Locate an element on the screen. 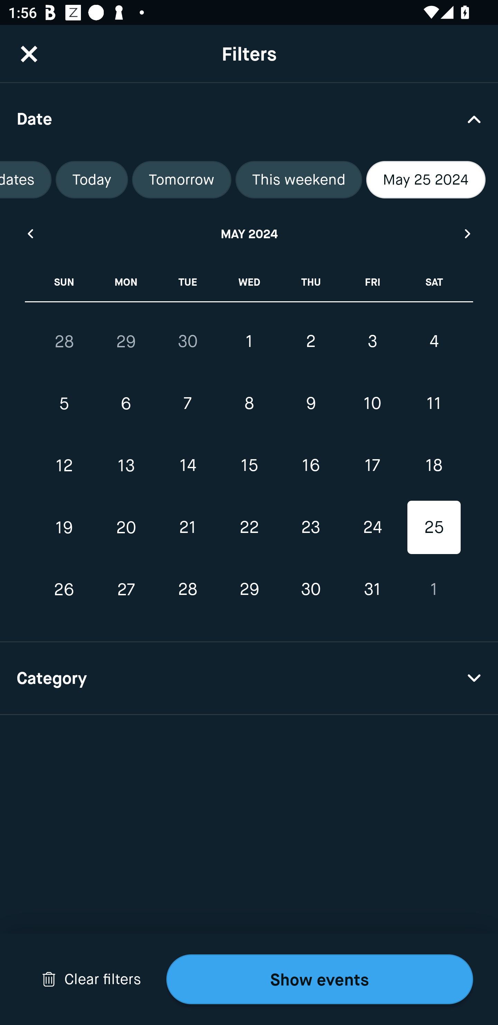 The image size is (498, 1025). 25 is located at coordinates (434, 527).